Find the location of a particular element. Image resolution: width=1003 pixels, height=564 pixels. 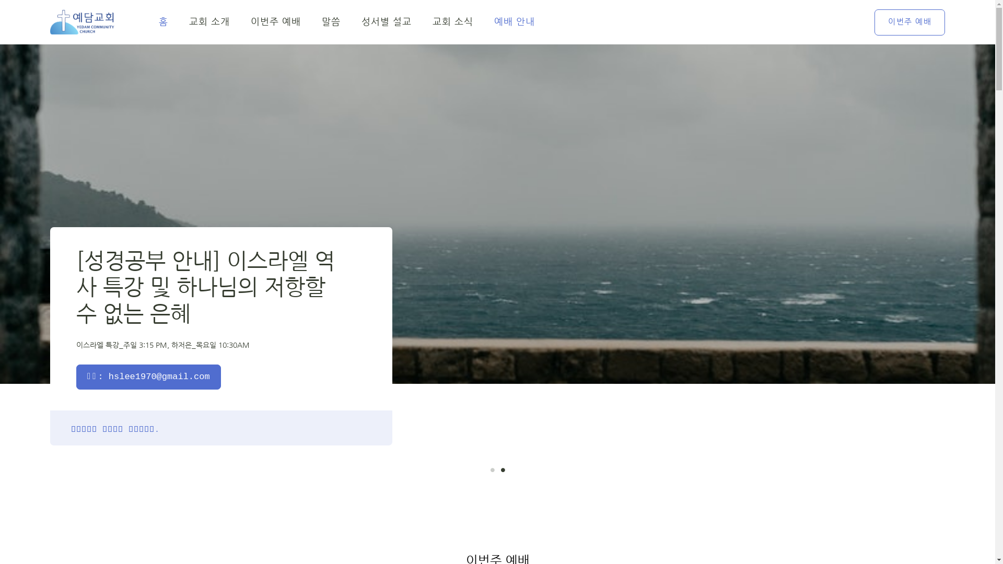

yedam_logo_primary is located at coordinates (83, 22).